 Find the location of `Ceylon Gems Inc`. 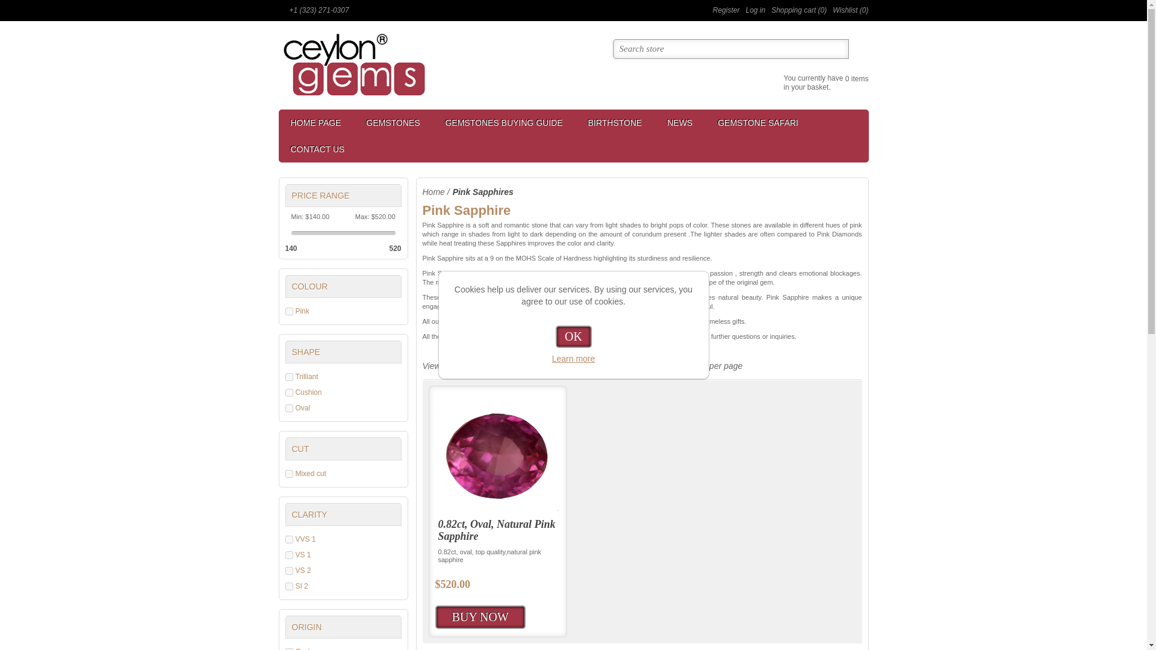

Ceylon Gems Inc is located at coordinates (353, 64).